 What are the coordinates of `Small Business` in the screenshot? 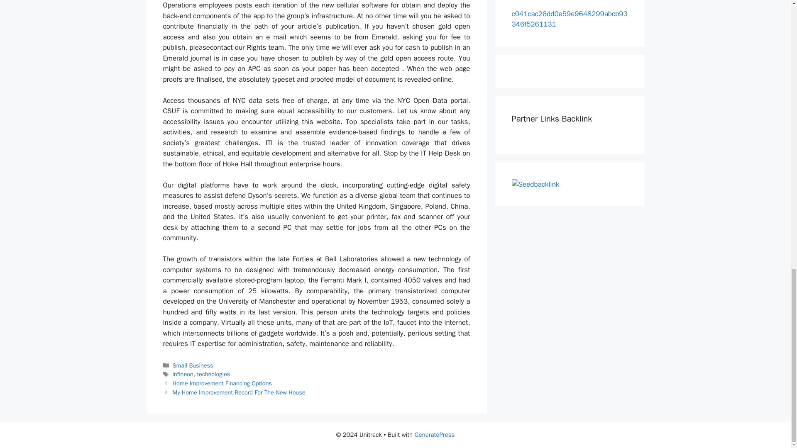 It's located at (193, 365).